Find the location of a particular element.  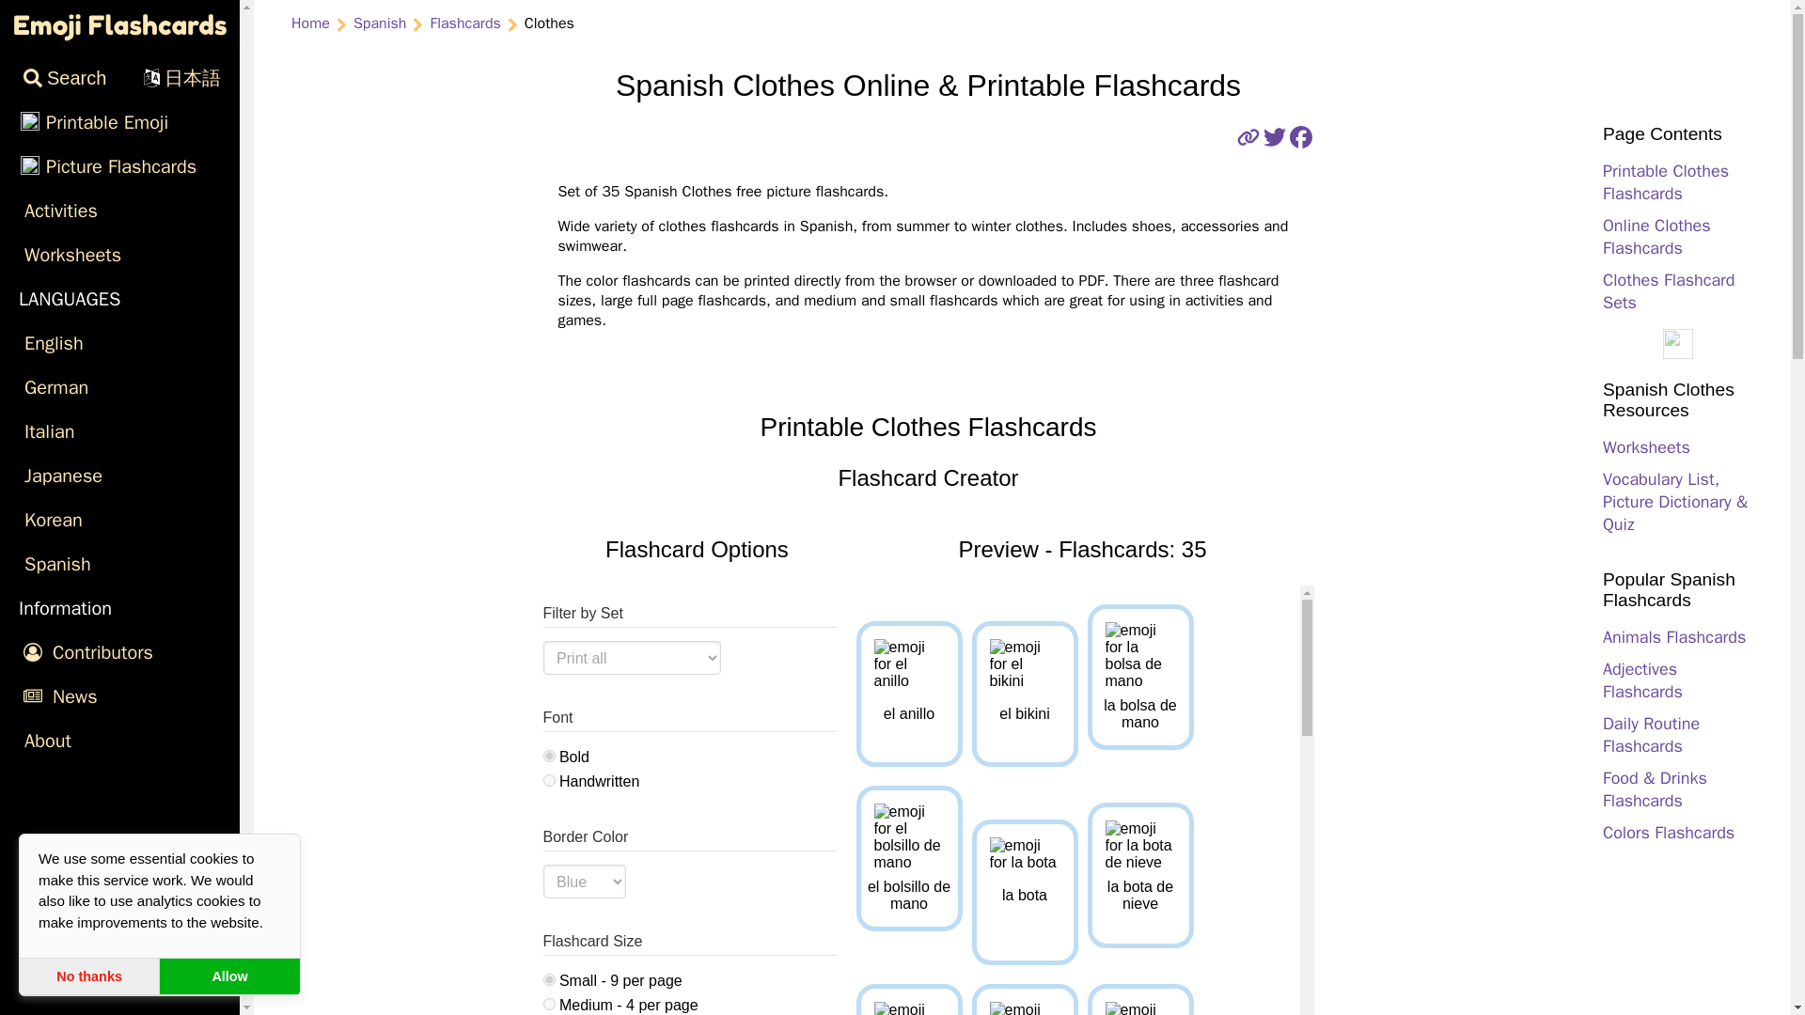

Italian is located at coordinates (120, 431).